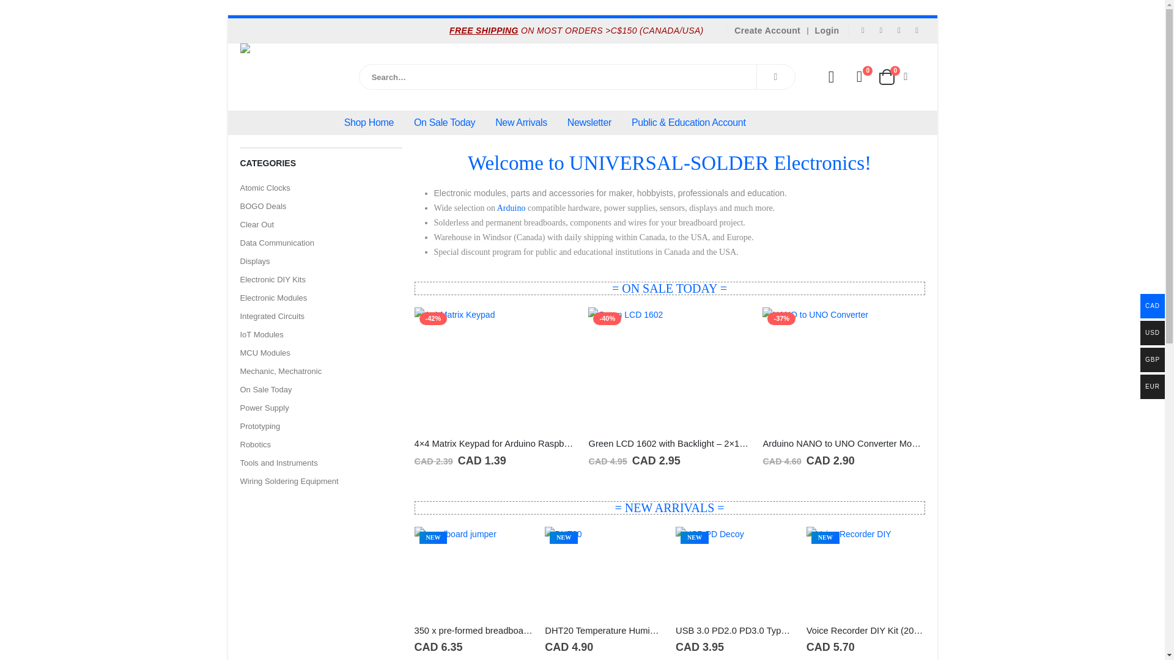 This screenshot has width=1174, height=660. Describe the element at coordinates (369, 123) in the screenshot. I see `Shop Home` at that location.